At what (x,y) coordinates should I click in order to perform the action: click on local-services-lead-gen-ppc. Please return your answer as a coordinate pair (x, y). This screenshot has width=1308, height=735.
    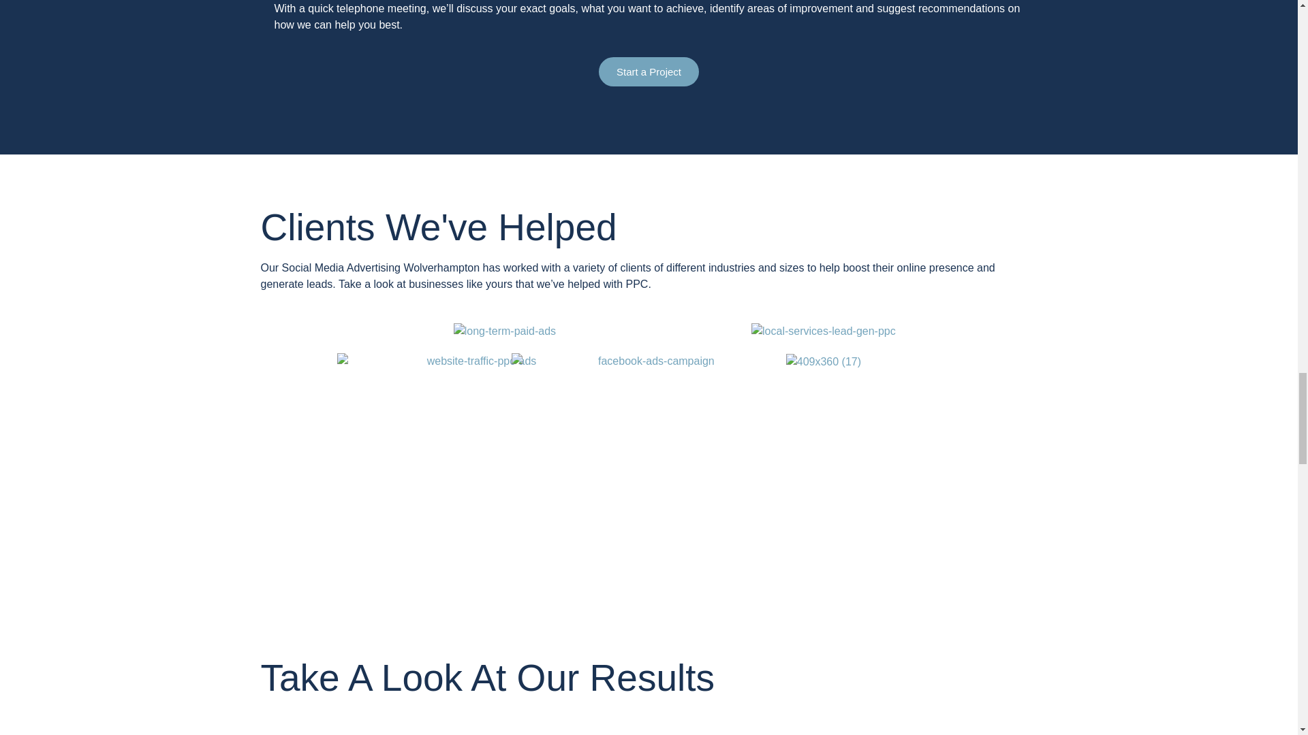
    Looking at the image, I should click on (823, 331).